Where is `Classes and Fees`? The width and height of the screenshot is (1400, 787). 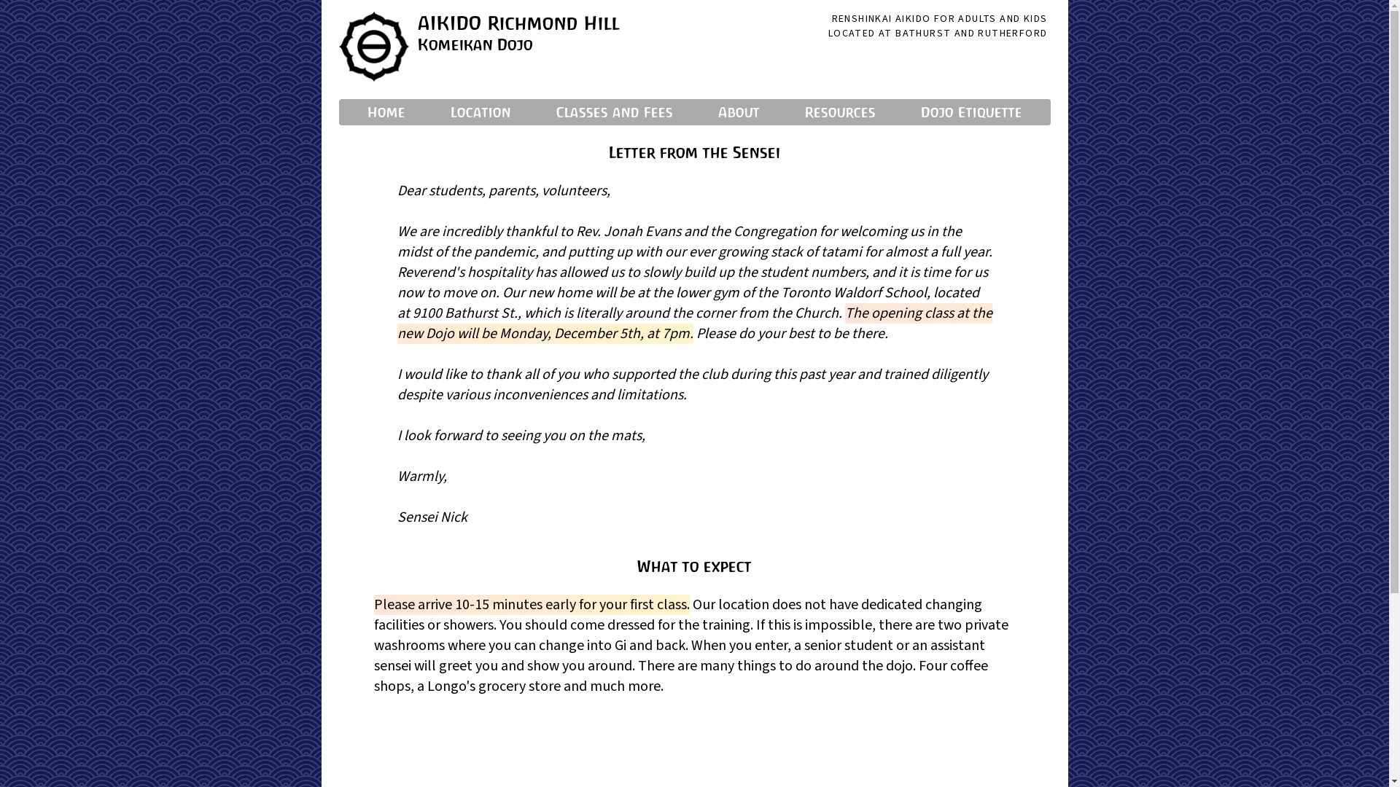
Classes and Fees is located at coordinates (614, 112).